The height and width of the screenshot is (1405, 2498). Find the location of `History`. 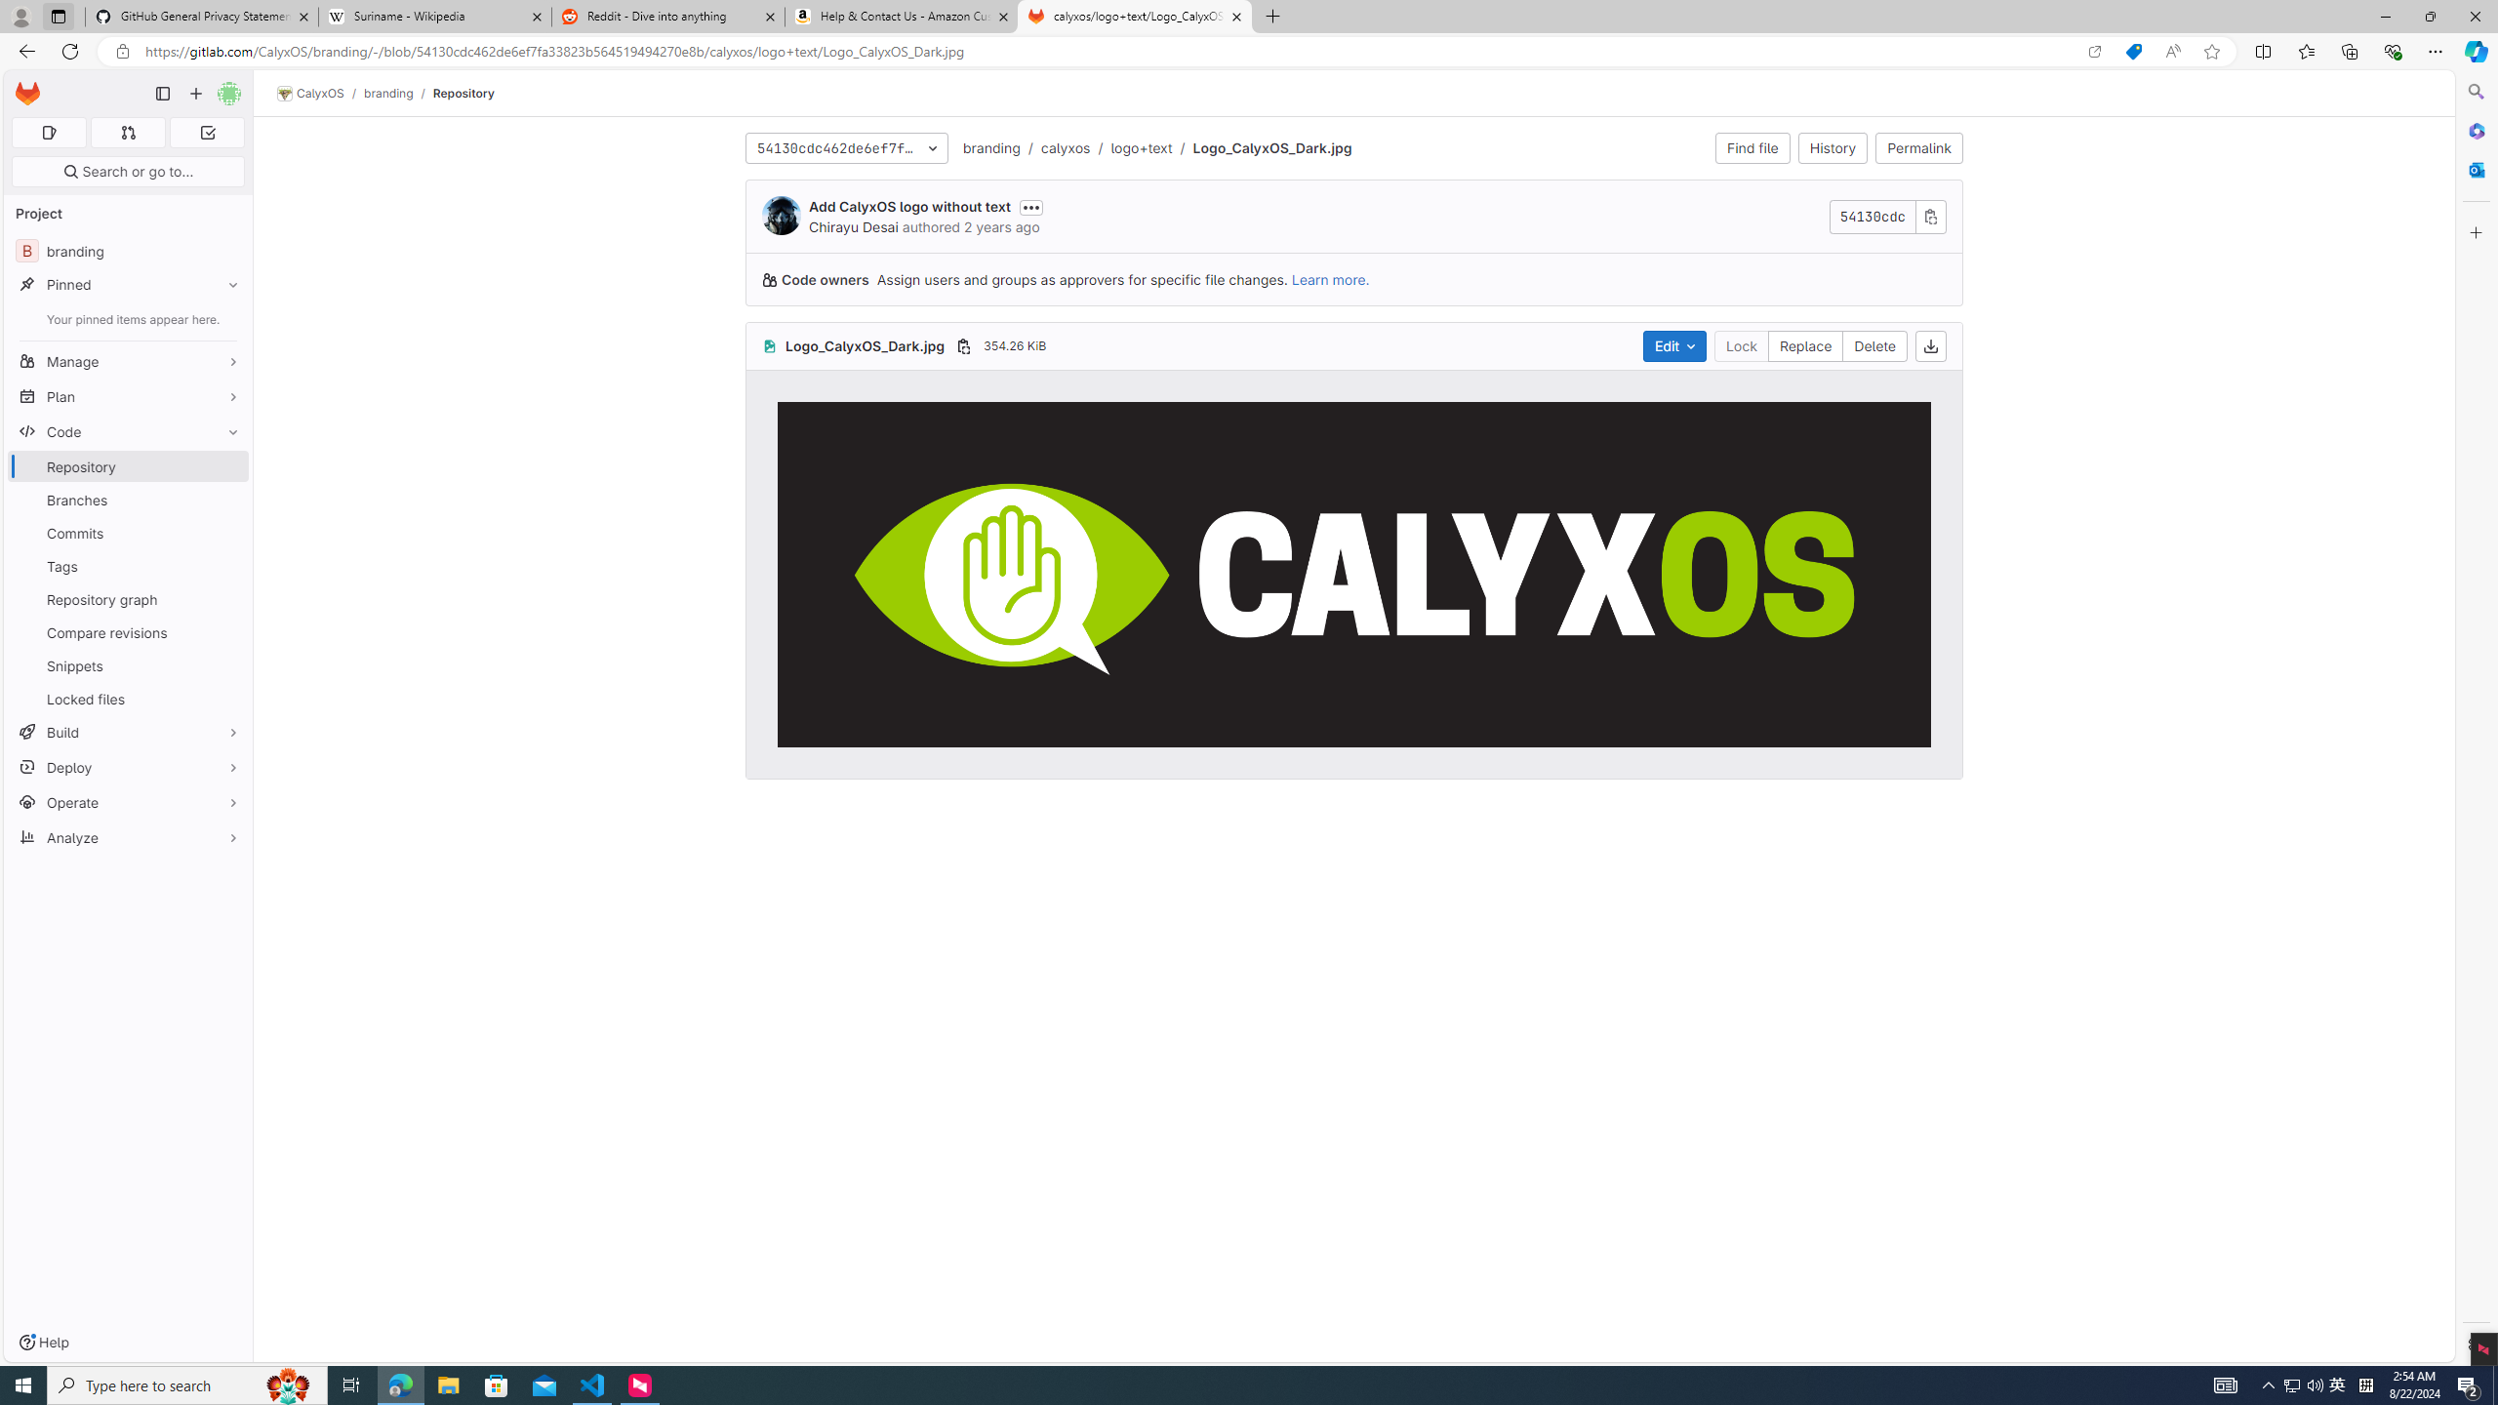

History is located at coordinates (1833, 148).